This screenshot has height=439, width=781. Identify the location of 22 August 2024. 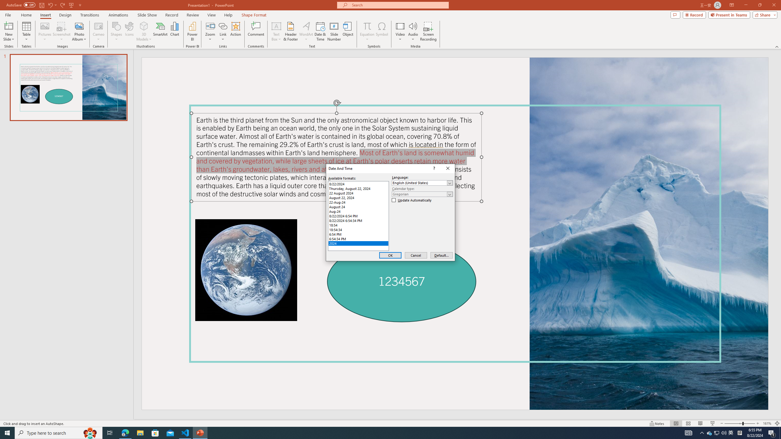
(358, 193).